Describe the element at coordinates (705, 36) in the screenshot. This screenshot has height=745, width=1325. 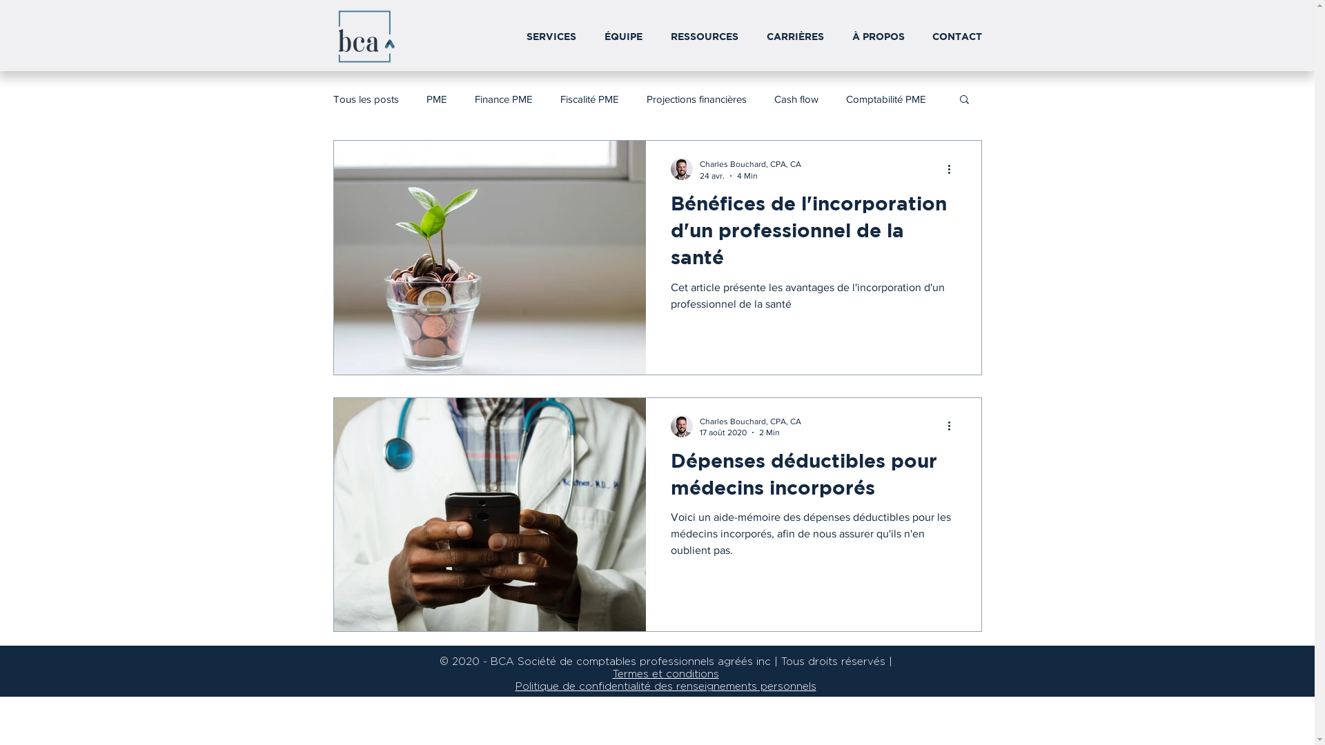
I see `RESSOURCES` at that location.